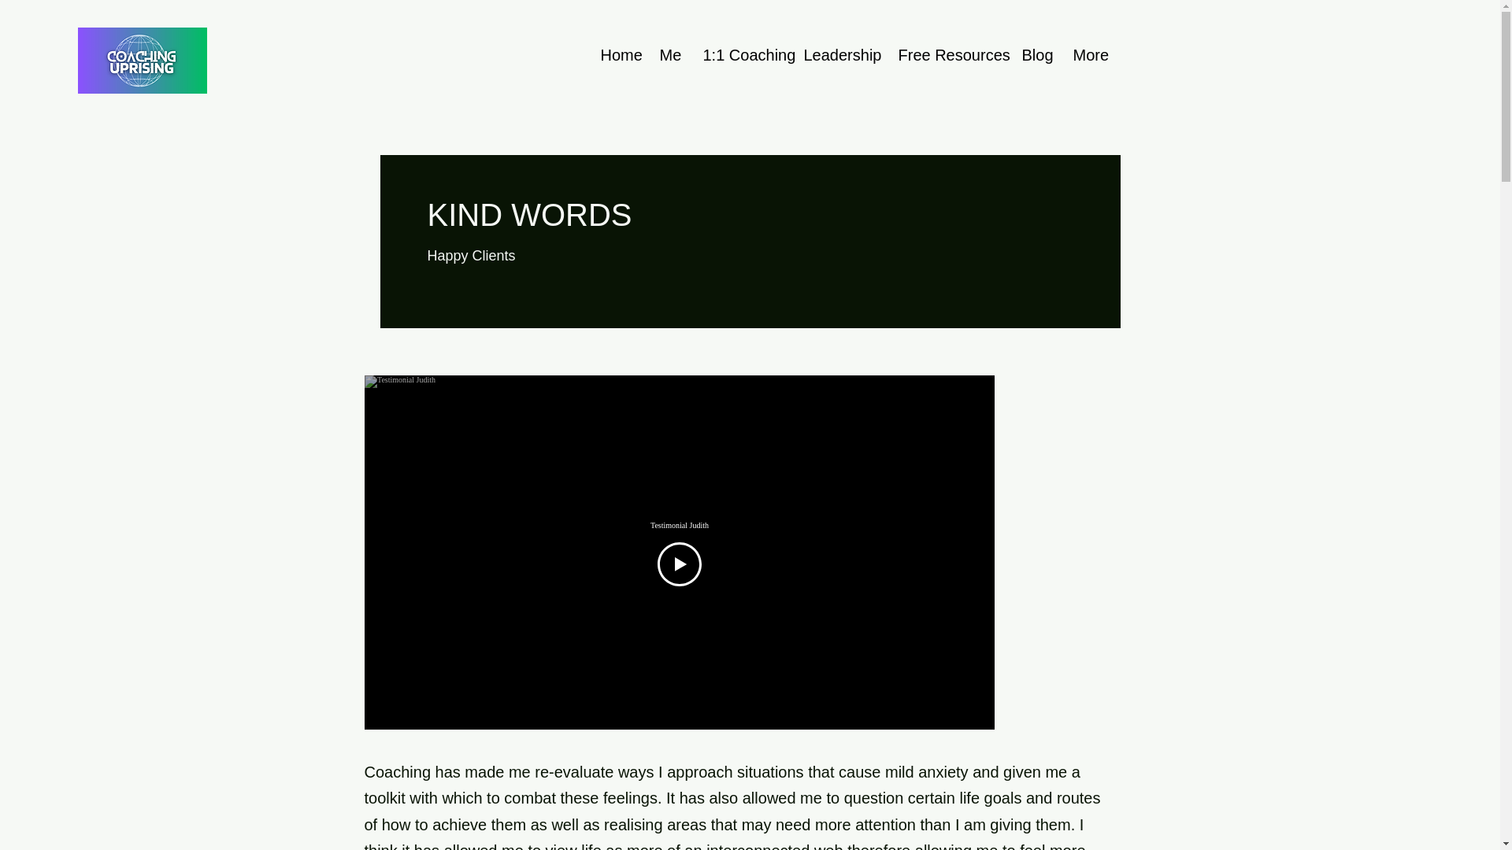  What do you see at coordinates (839, 54) in the screenshot?
I see `Leadership` at bounding box center [839, 54].